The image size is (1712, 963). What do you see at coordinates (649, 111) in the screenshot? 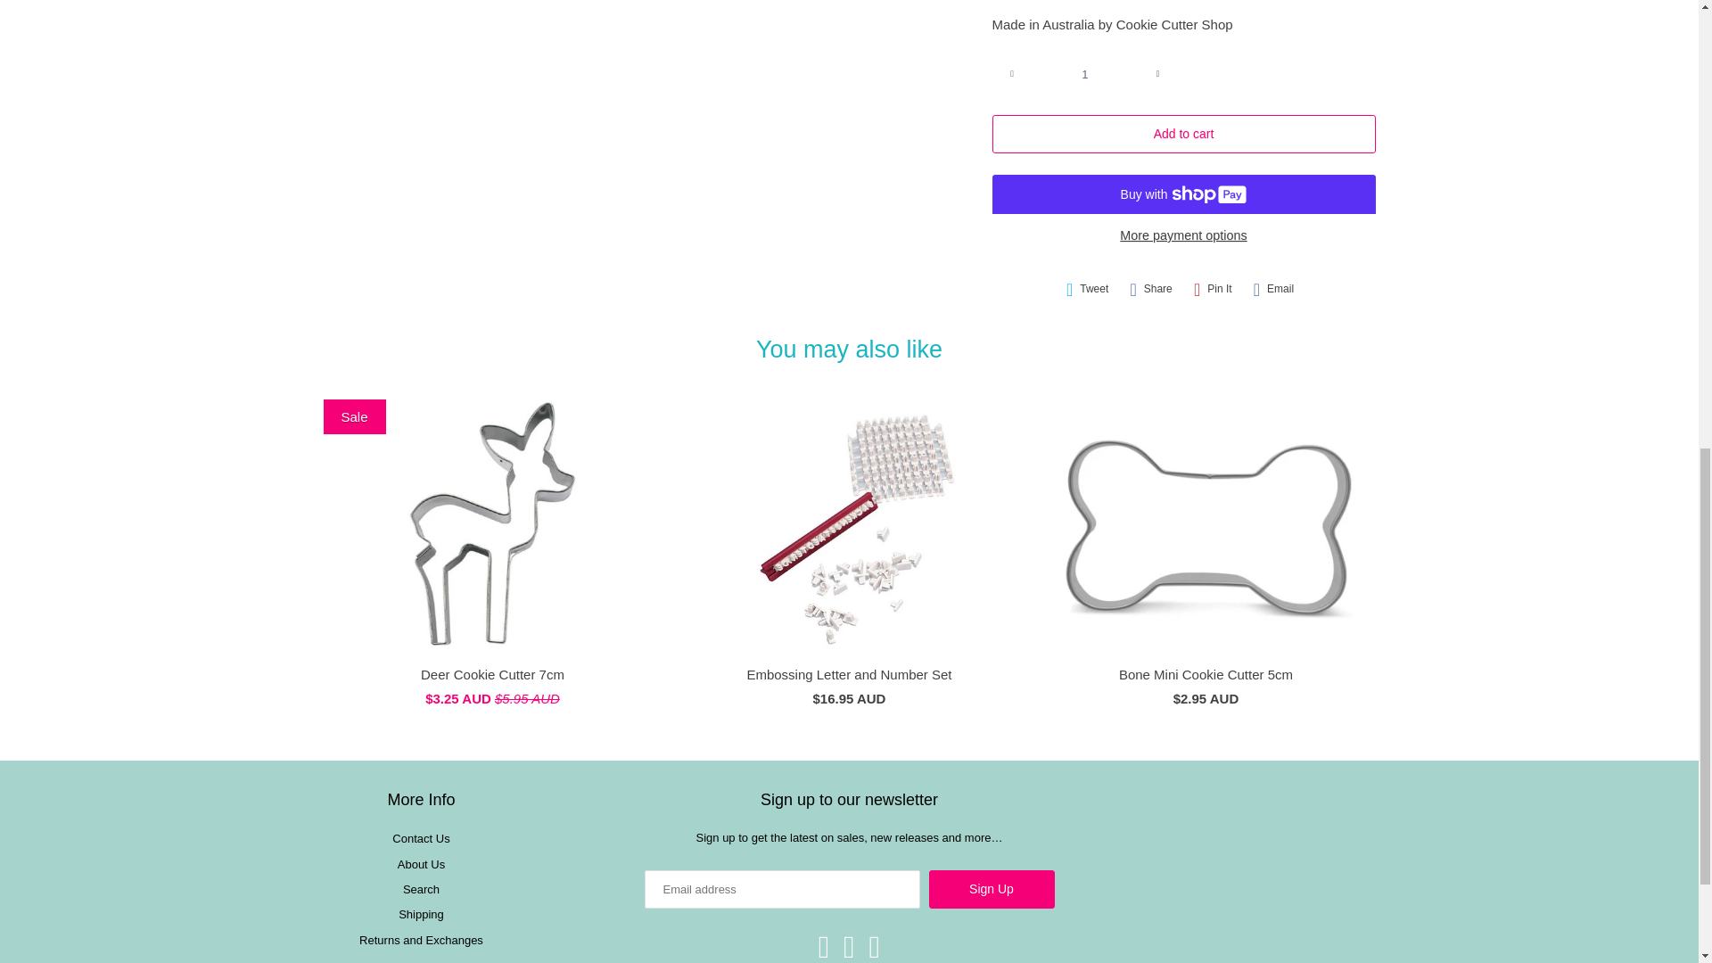
I see `'Oh Baby' with Hearts Fondant Debosser` at bounding box center [649, 111].